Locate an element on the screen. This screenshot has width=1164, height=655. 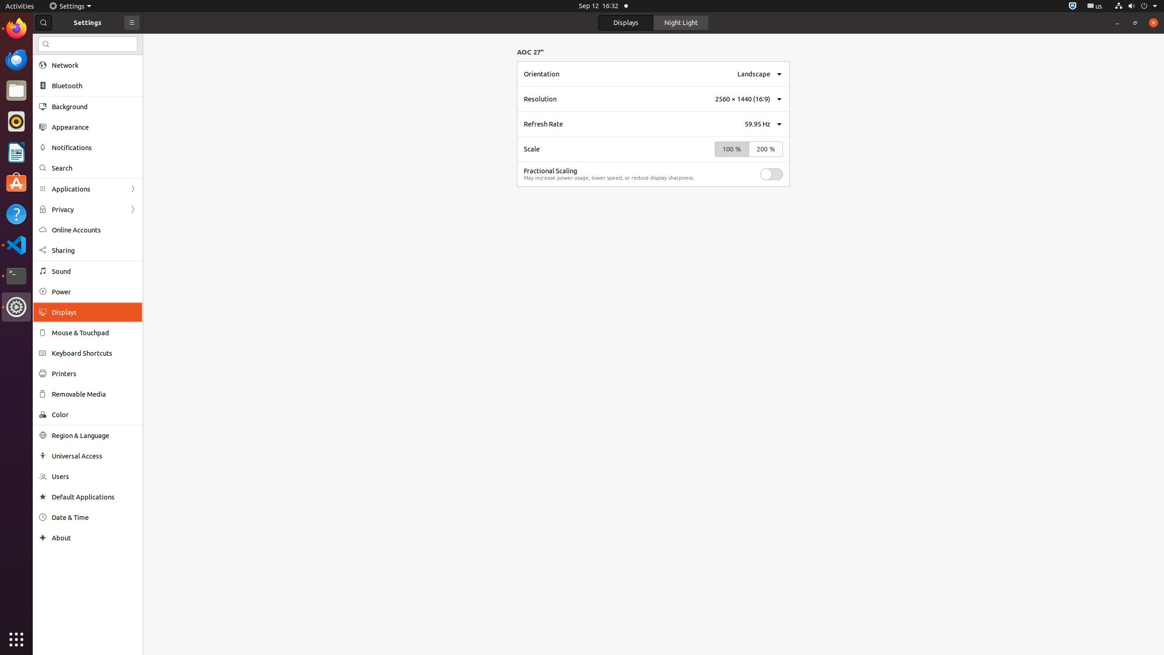
Display Configuration is located at coordinates (653, 117).